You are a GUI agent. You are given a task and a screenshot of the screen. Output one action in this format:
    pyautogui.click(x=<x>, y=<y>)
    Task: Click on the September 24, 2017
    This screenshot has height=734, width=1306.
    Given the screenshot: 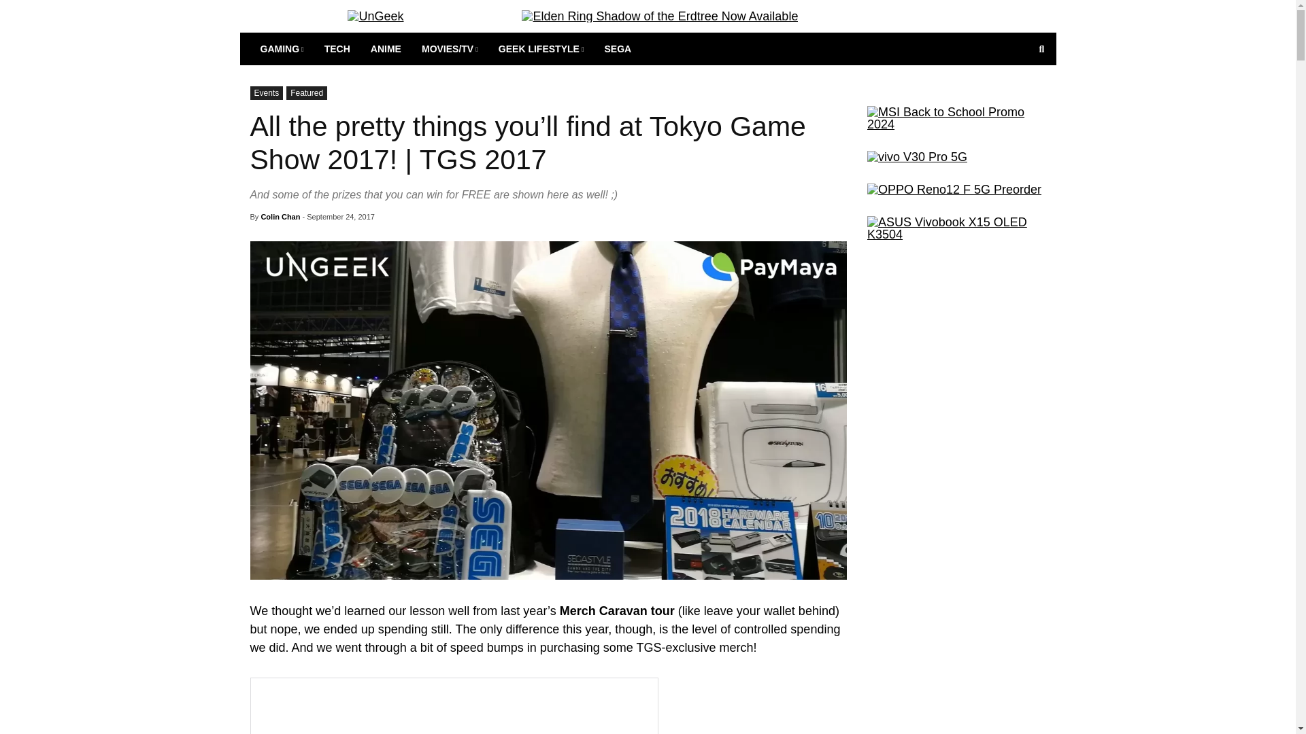 What is the action you would take?
    pyautogui.click(x=341, y=217)
    